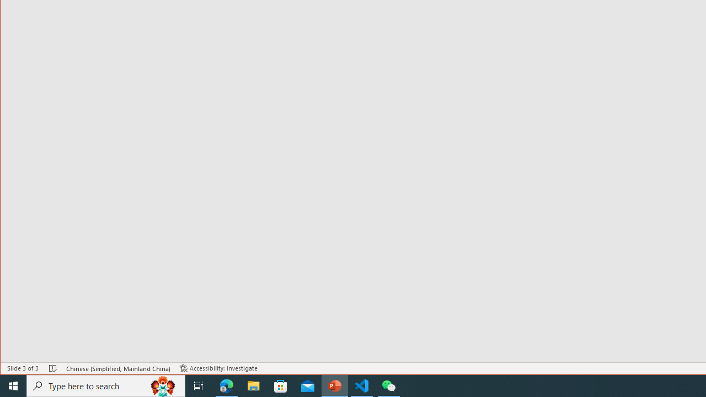 This screenshot has height=397, width=706. Describe the element at coordinates (388, 386) in the screenshot. I see `WeChat - 1 running window` at that location.